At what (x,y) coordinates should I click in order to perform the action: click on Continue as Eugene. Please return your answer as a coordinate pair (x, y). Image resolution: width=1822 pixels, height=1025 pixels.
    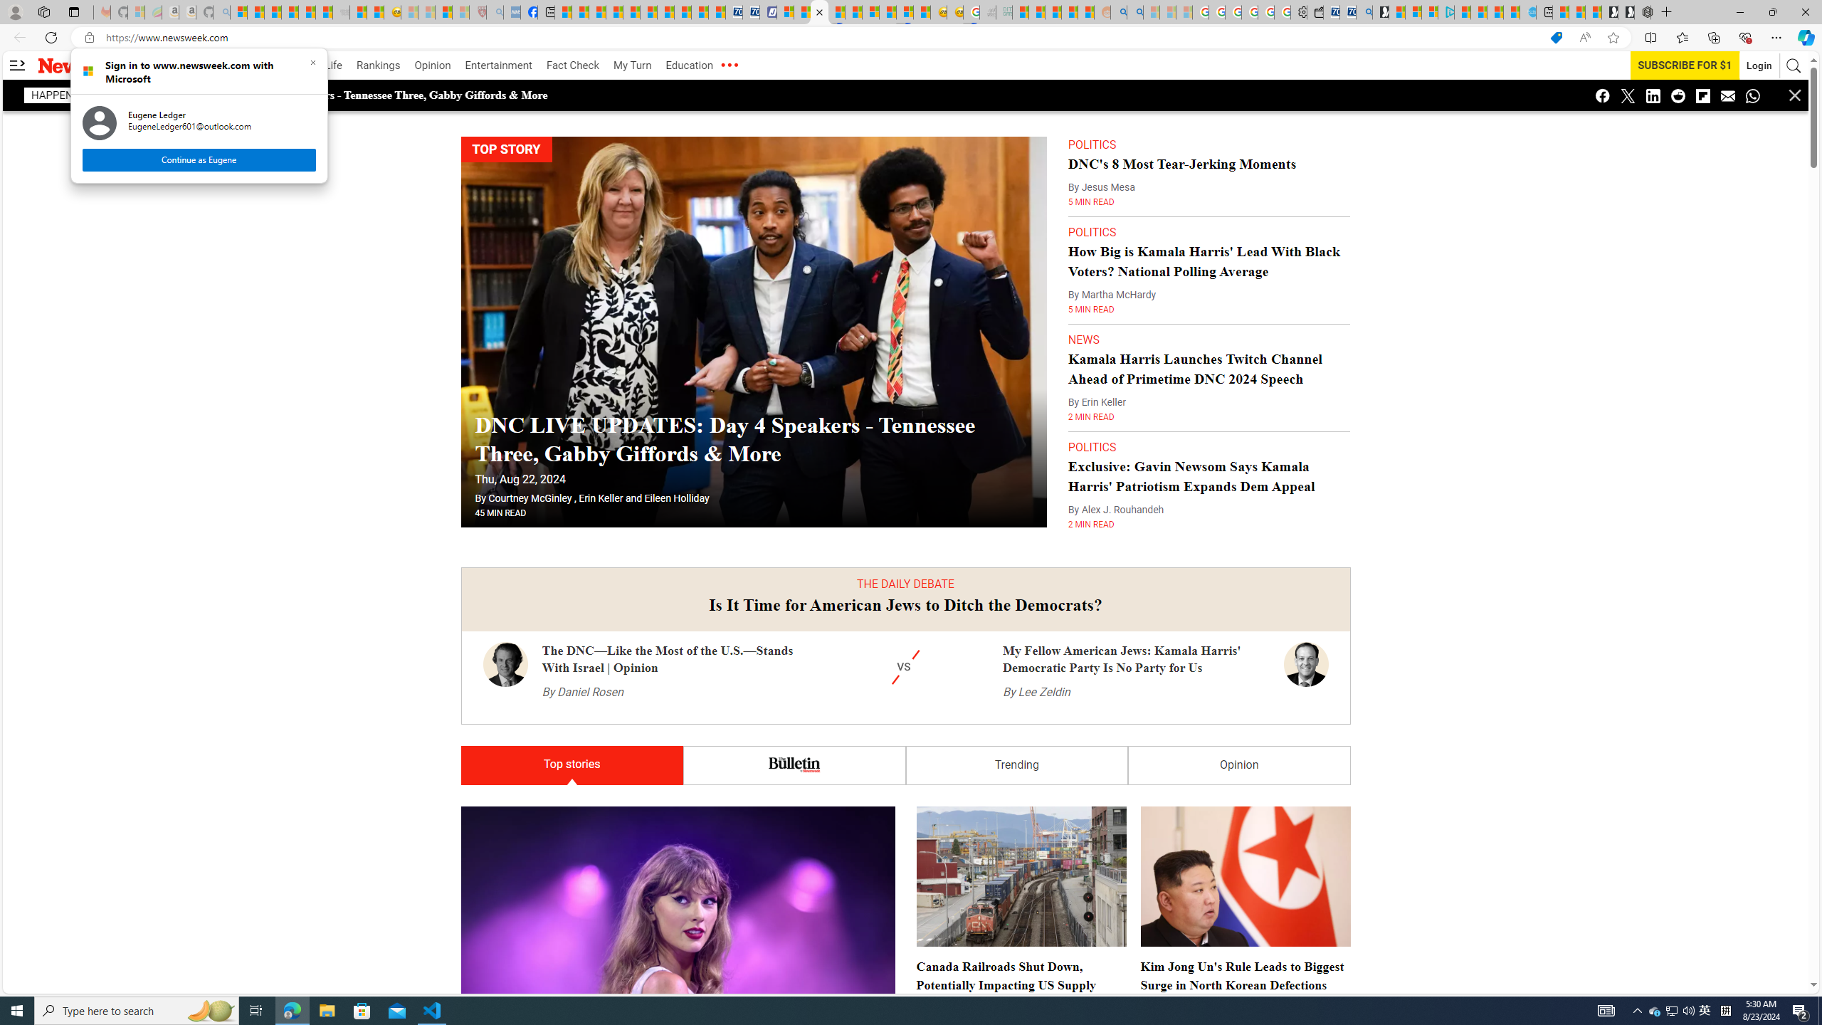
    Looking at the image, I should click on (198, 159).